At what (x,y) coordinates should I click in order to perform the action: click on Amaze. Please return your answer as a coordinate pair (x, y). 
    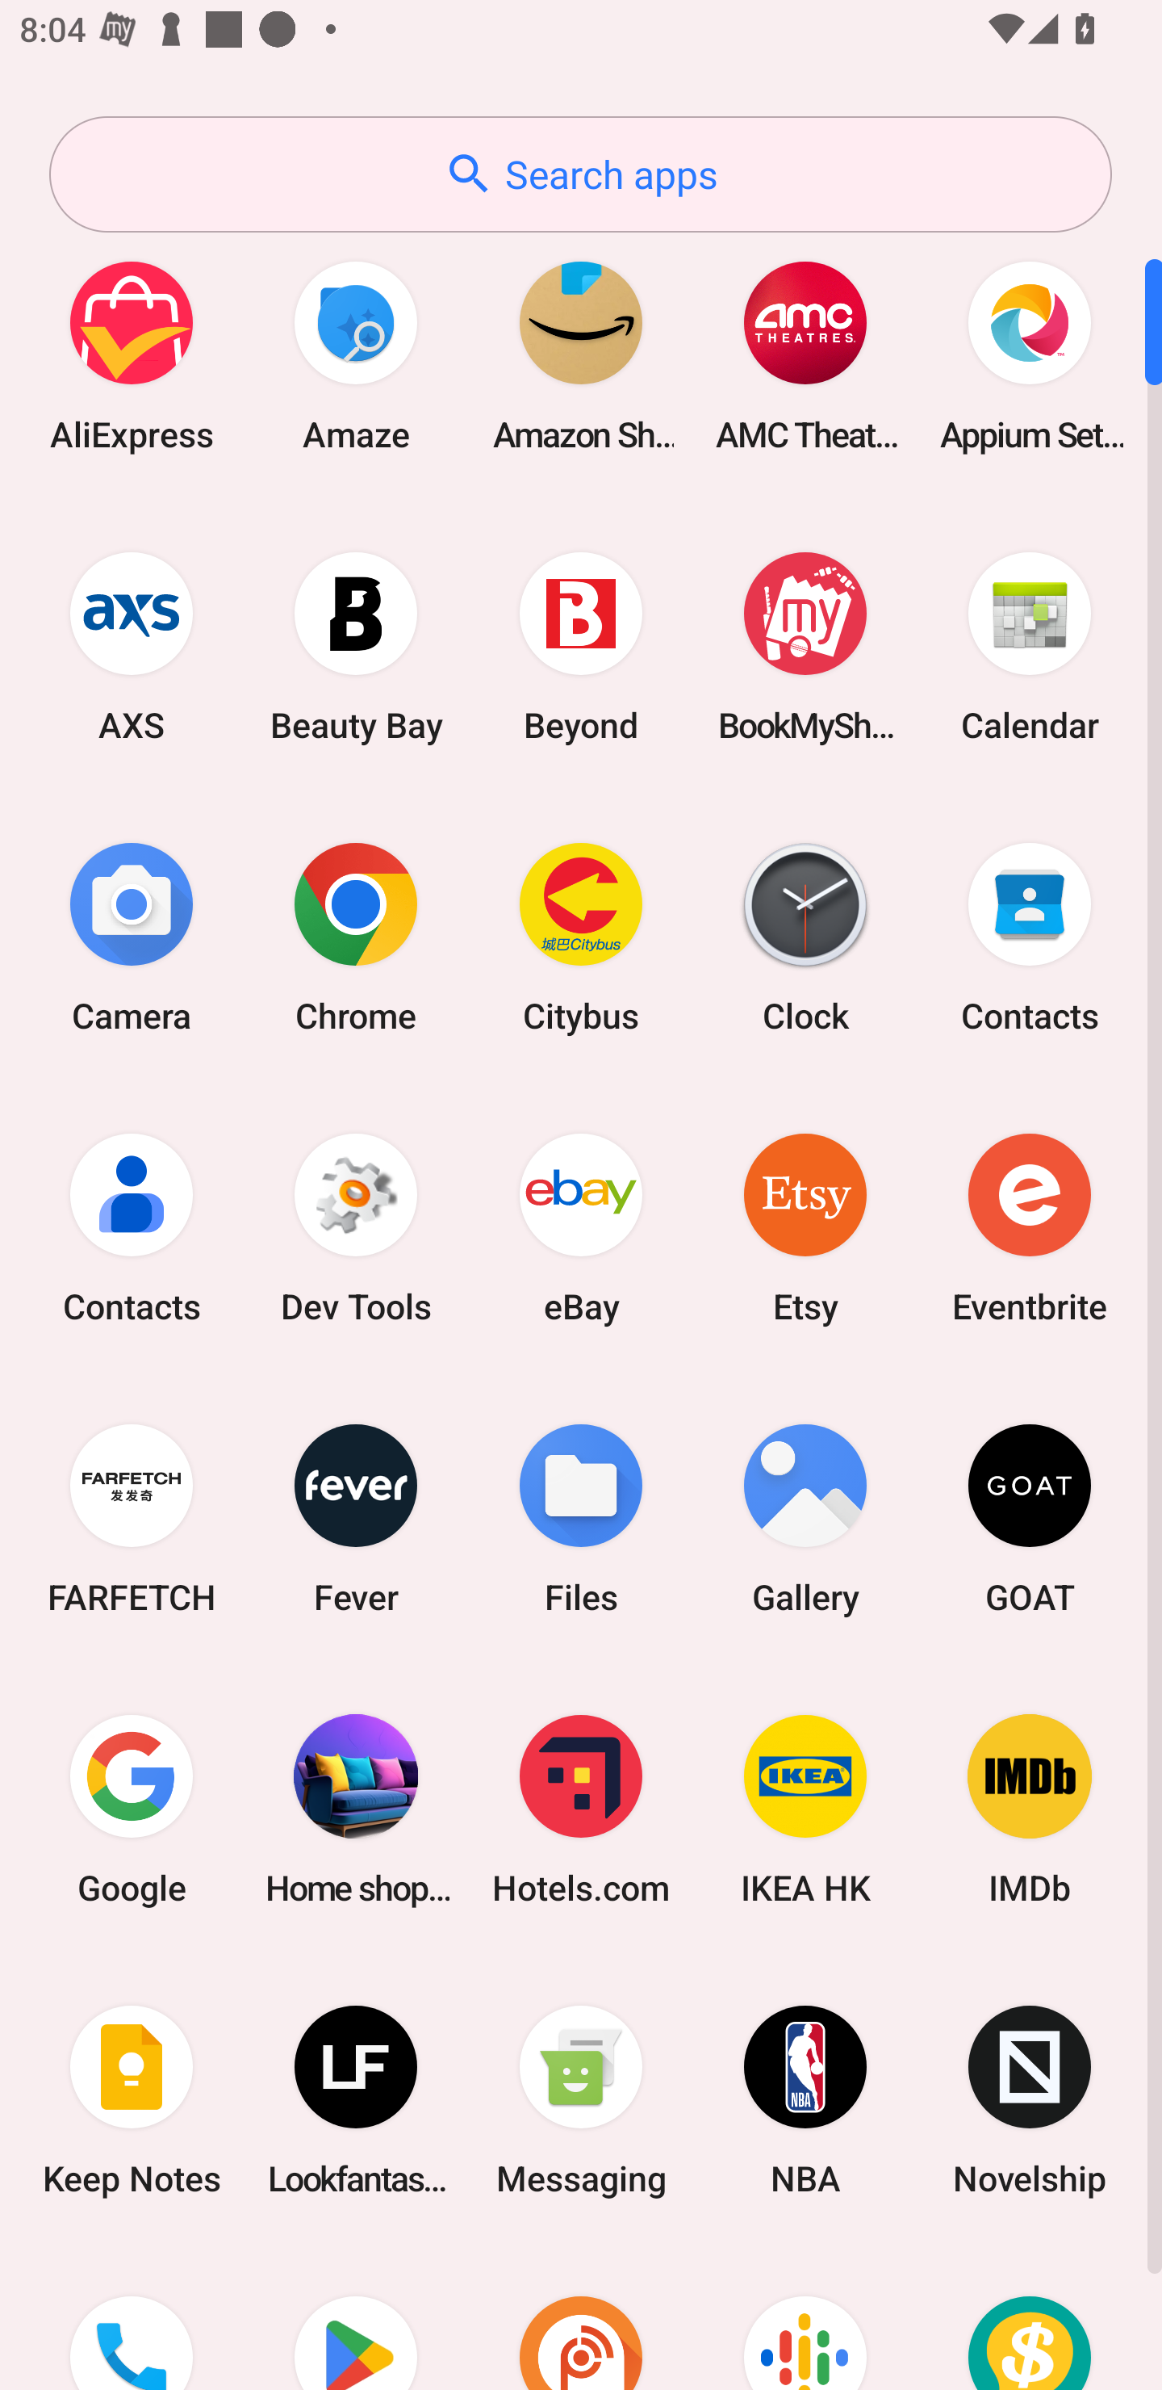
    Looking at the image, I should click on (356, 355).